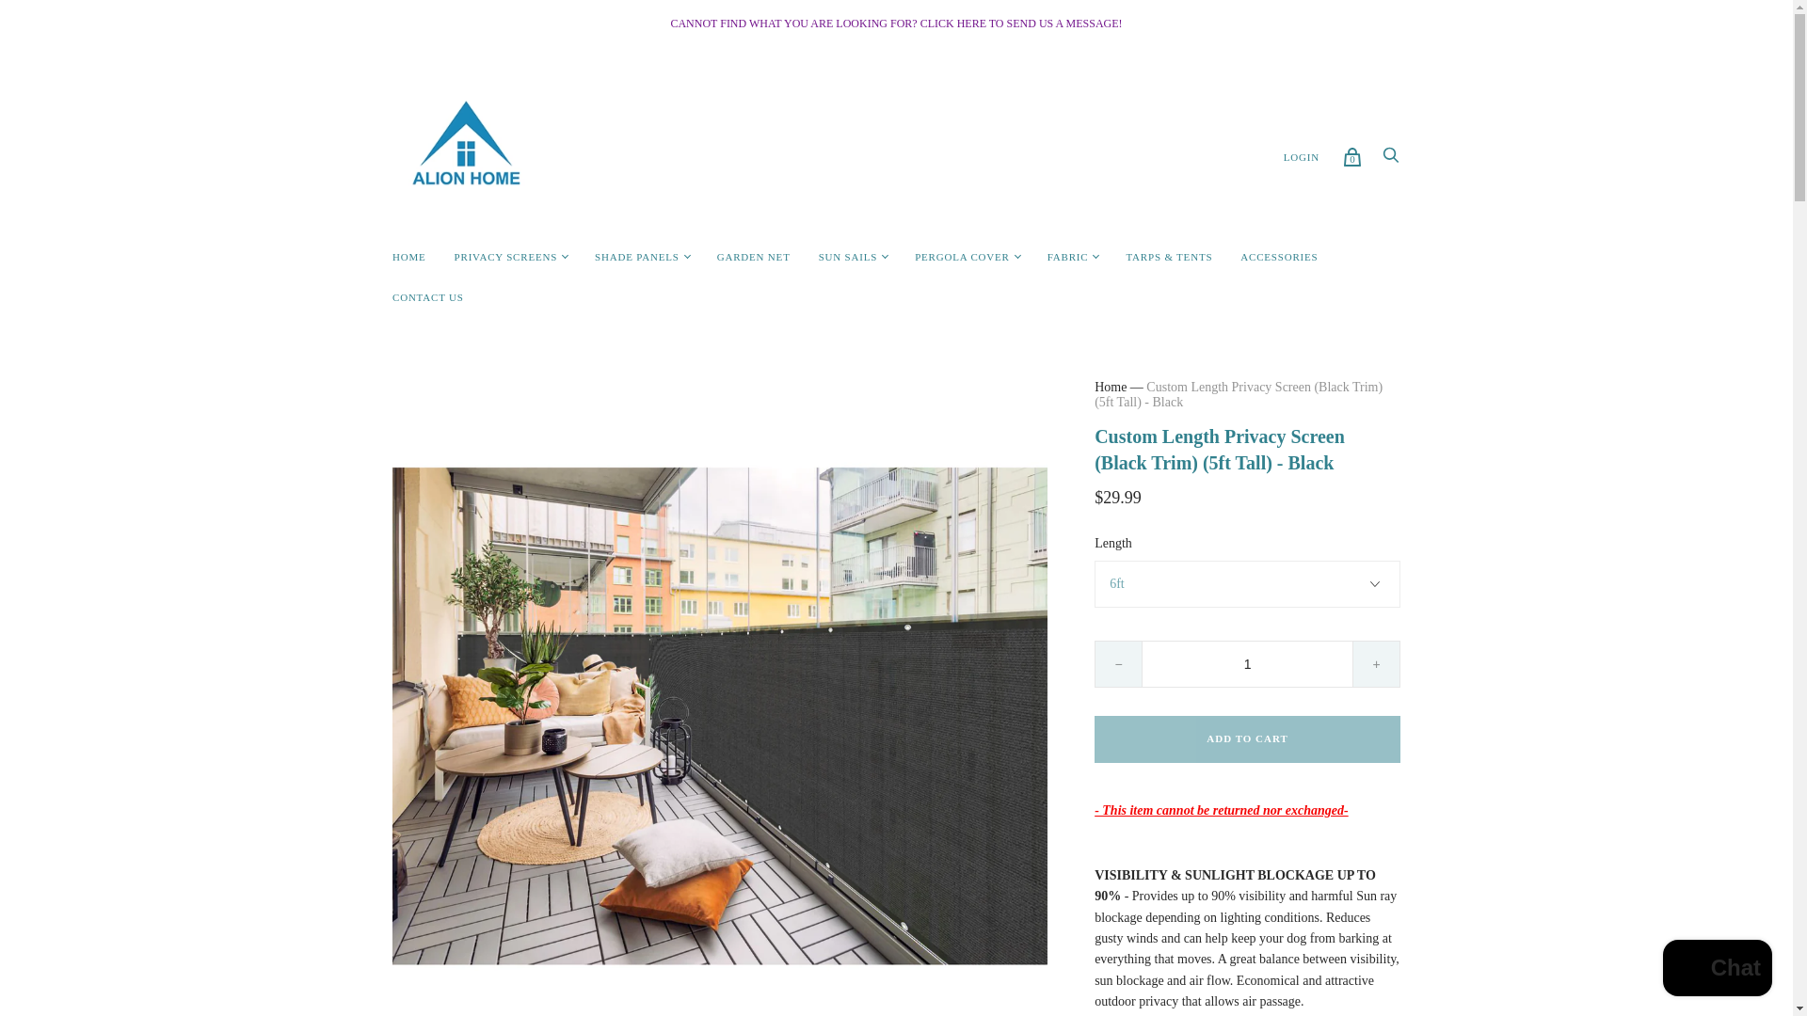 Image resolution: width=1807 pixels, height=1016 pixels. Describe the element at coordinates (1248, 664) in the screenshot. I see `1` at that location.